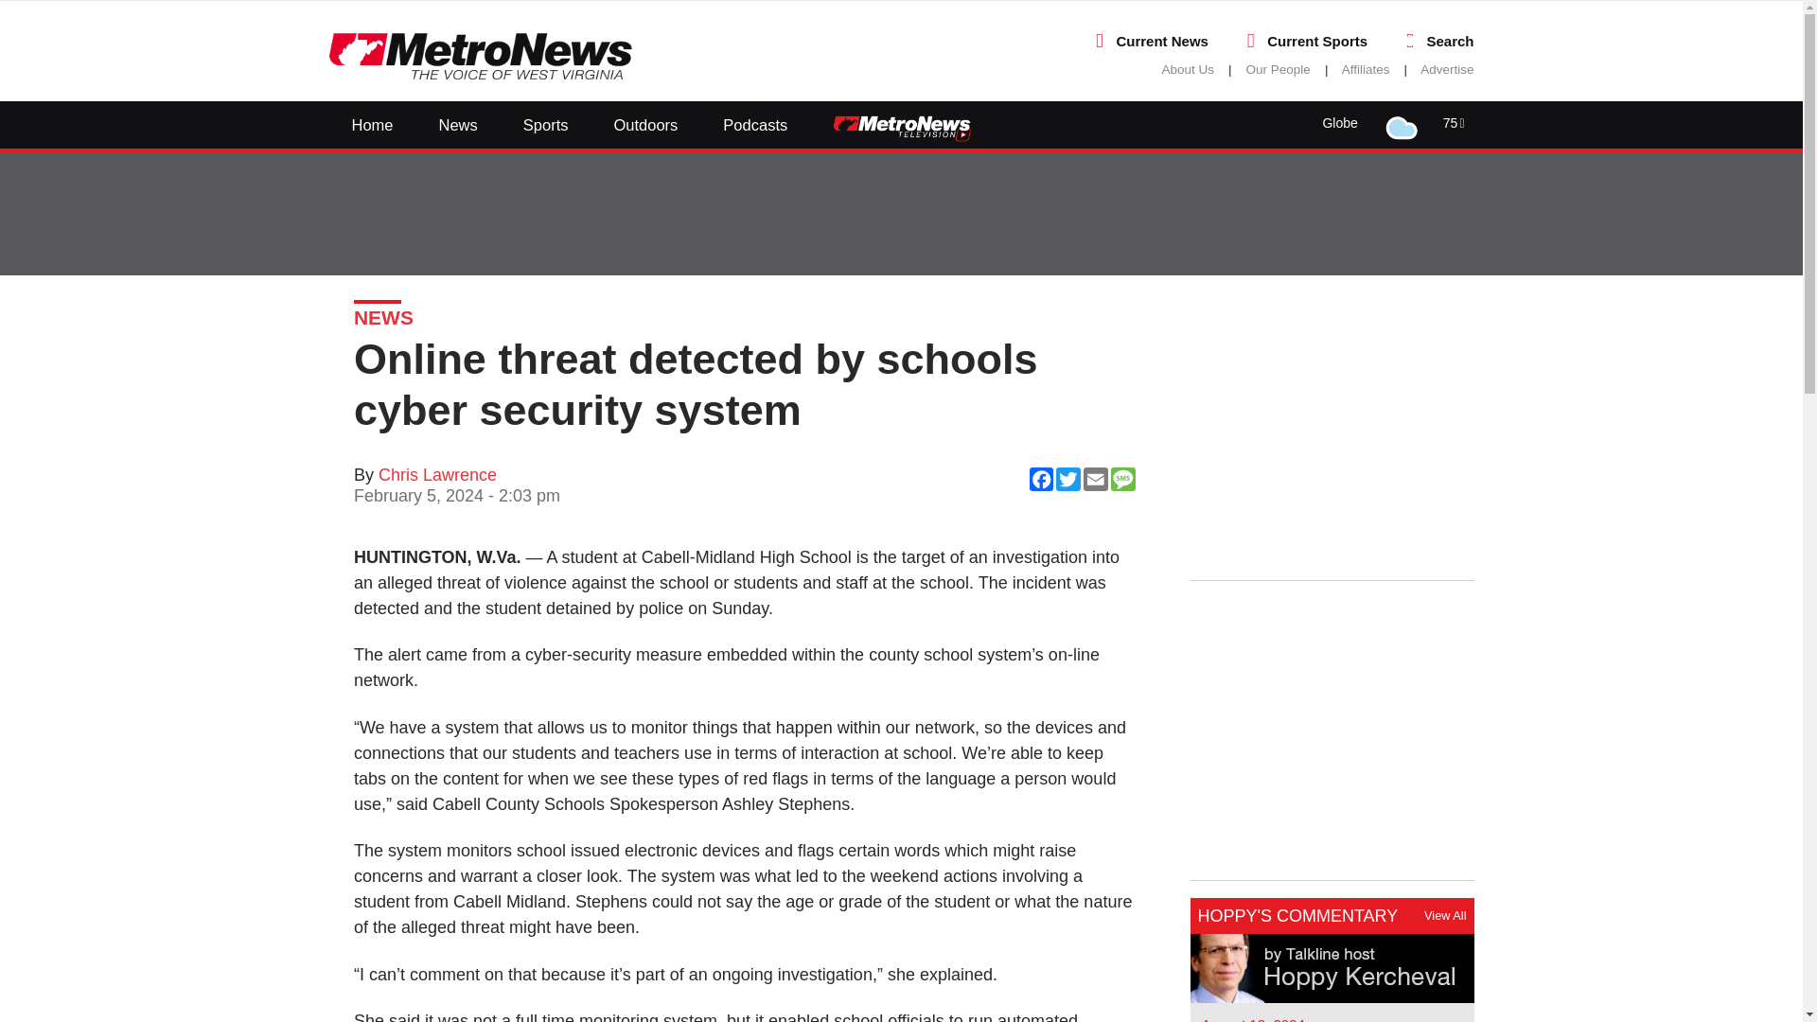 This screenshot has height=1022, width=1817. What do you see at coordinates (755, 124) in the screenshot?
I see `Podcasts` at bounding box center [755, 124].